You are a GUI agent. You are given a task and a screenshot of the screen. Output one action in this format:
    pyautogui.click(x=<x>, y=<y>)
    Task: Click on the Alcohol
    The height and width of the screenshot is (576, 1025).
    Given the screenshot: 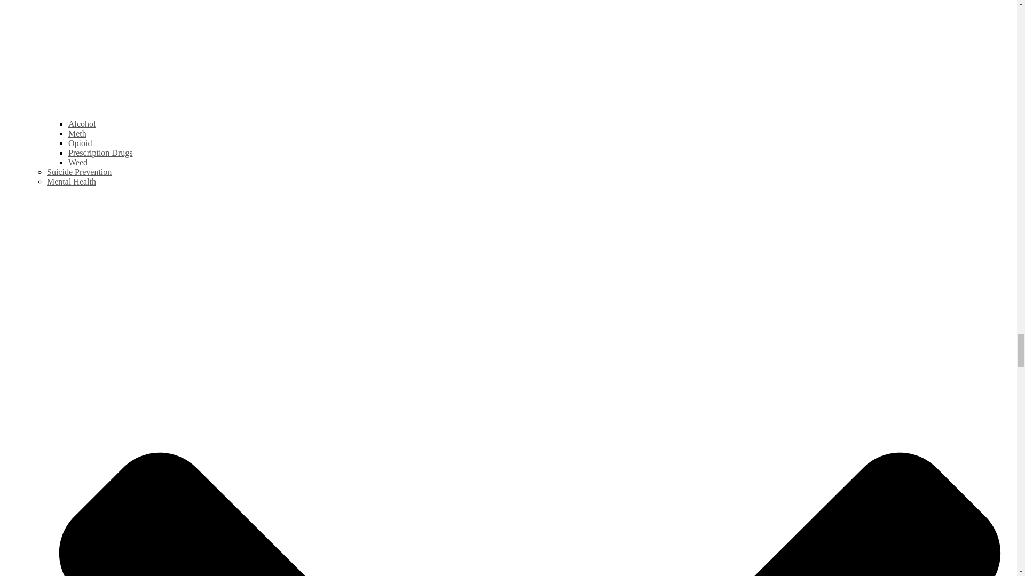 What is the action you would take?
    pyautogui.click(x=82, y=124)
    